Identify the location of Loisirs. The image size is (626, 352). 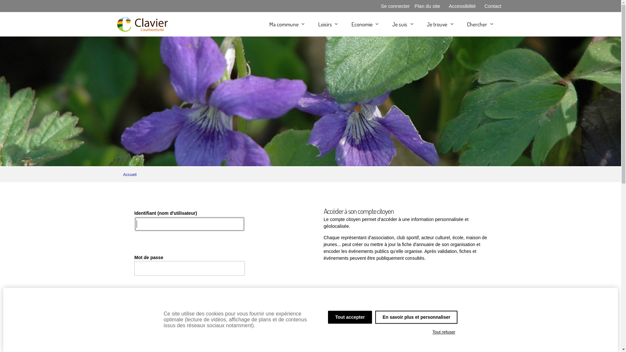
(325, 24).